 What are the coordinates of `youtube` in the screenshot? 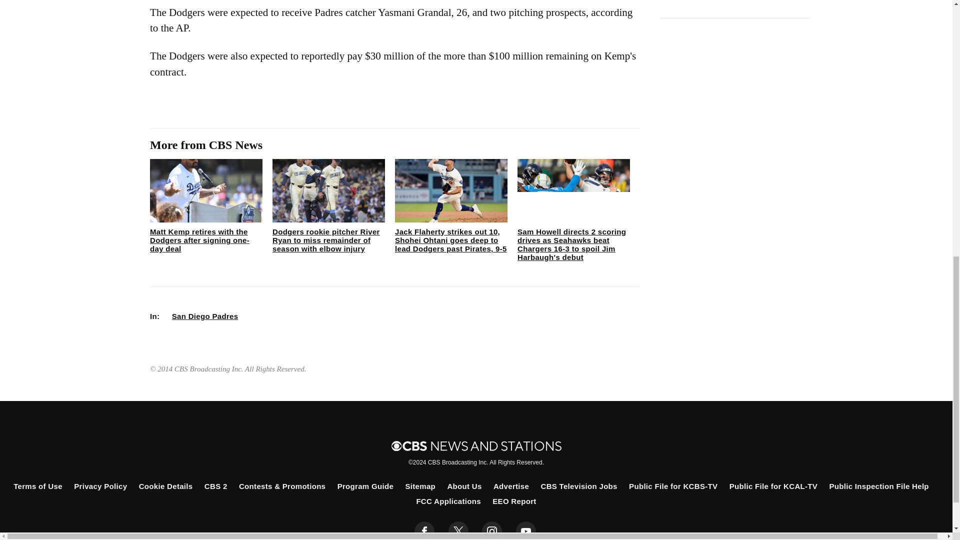 It's located at (526, 531).